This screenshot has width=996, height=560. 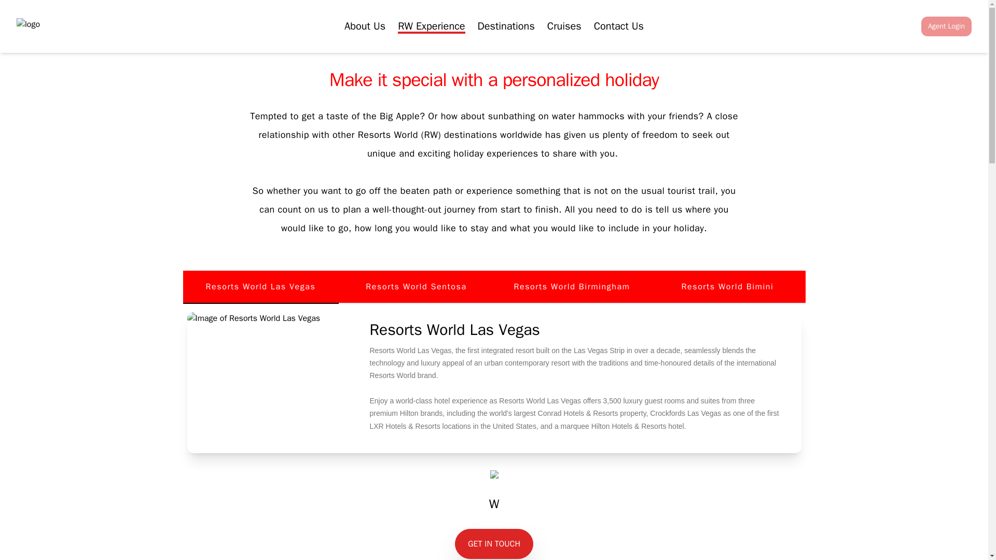 What do you see at coordinates (431, 26) in the screenshot?
I see `RW Experience` at bounding box center [431, 26].